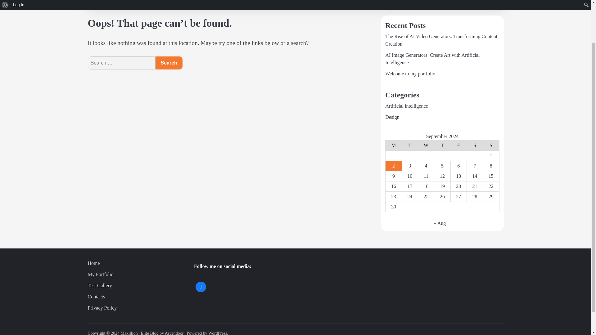  I want to click on Test Gallery, so click(100, 285).